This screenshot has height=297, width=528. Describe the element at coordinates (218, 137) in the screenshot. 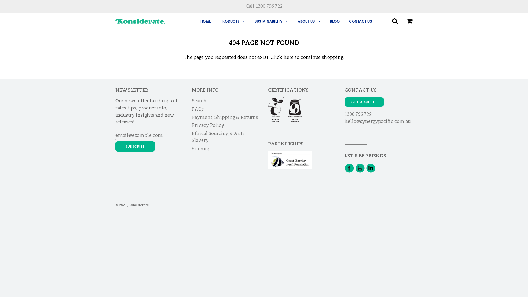

I see `Ethical Sourcing & Anti Slavery` at that location.